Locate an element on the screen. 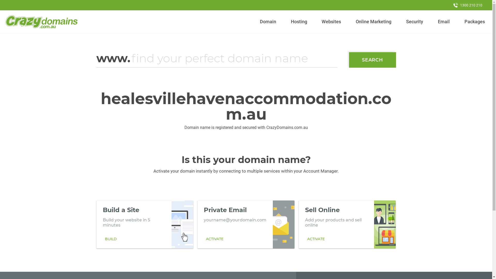 Image resolution: width=496 pixels, height=279 pixels. Online Marketing is located at coordinates (374, 22).